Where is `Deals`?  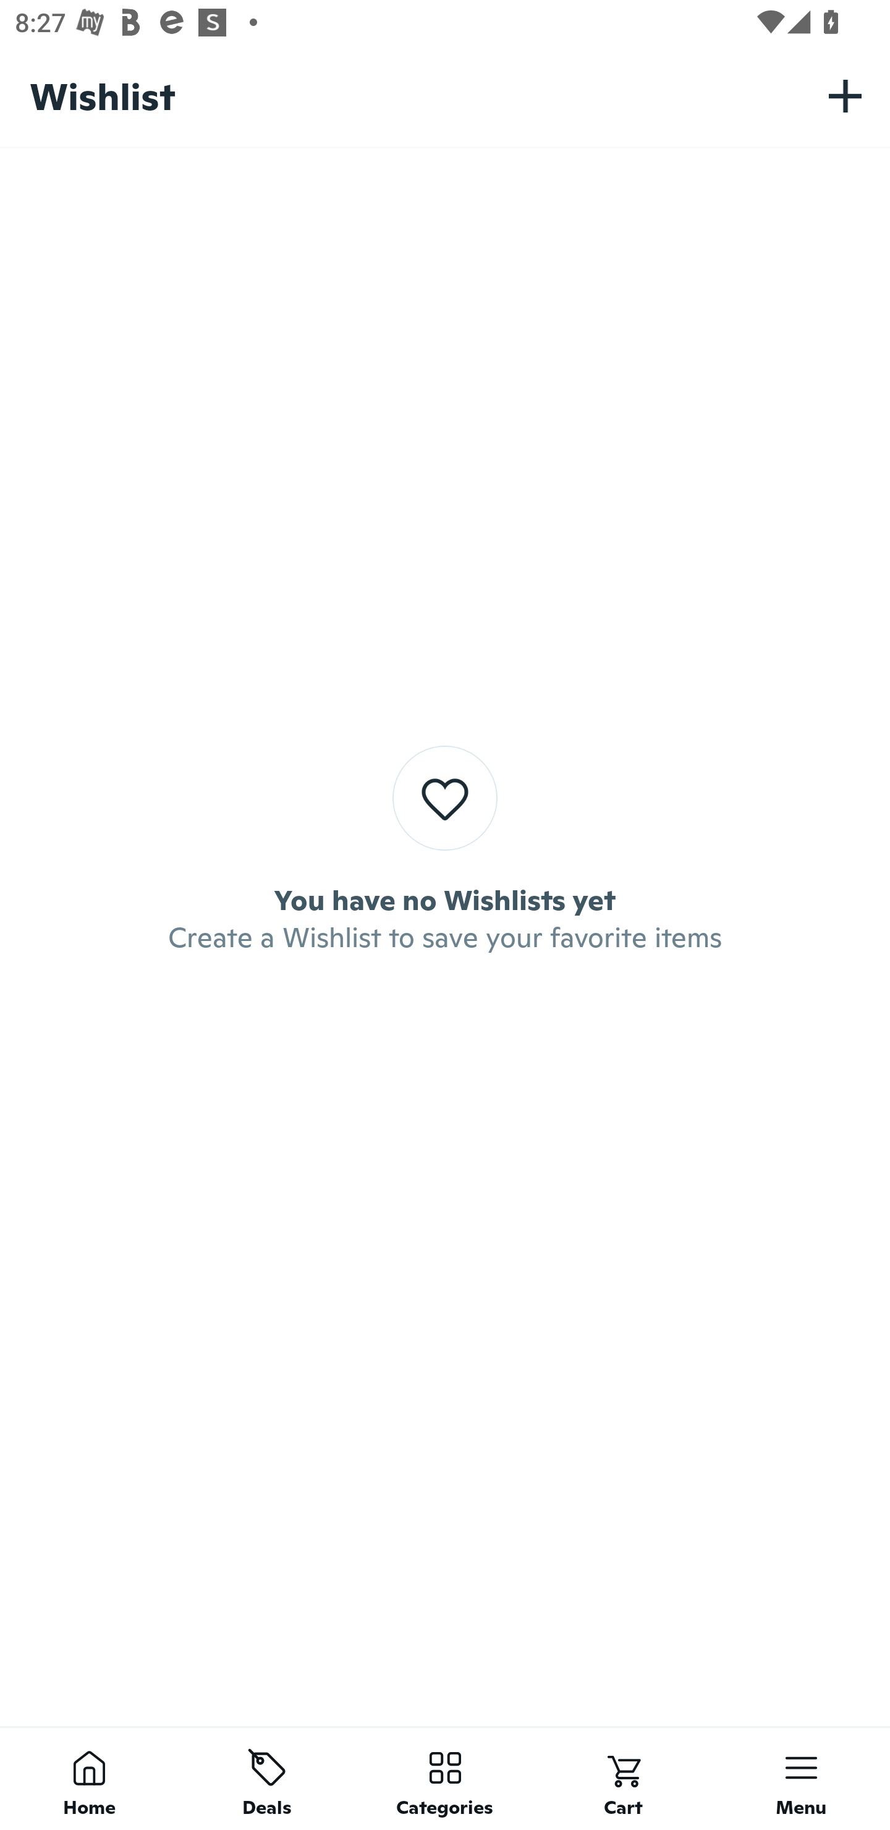 Deals is located at coordinates (267, 1778).